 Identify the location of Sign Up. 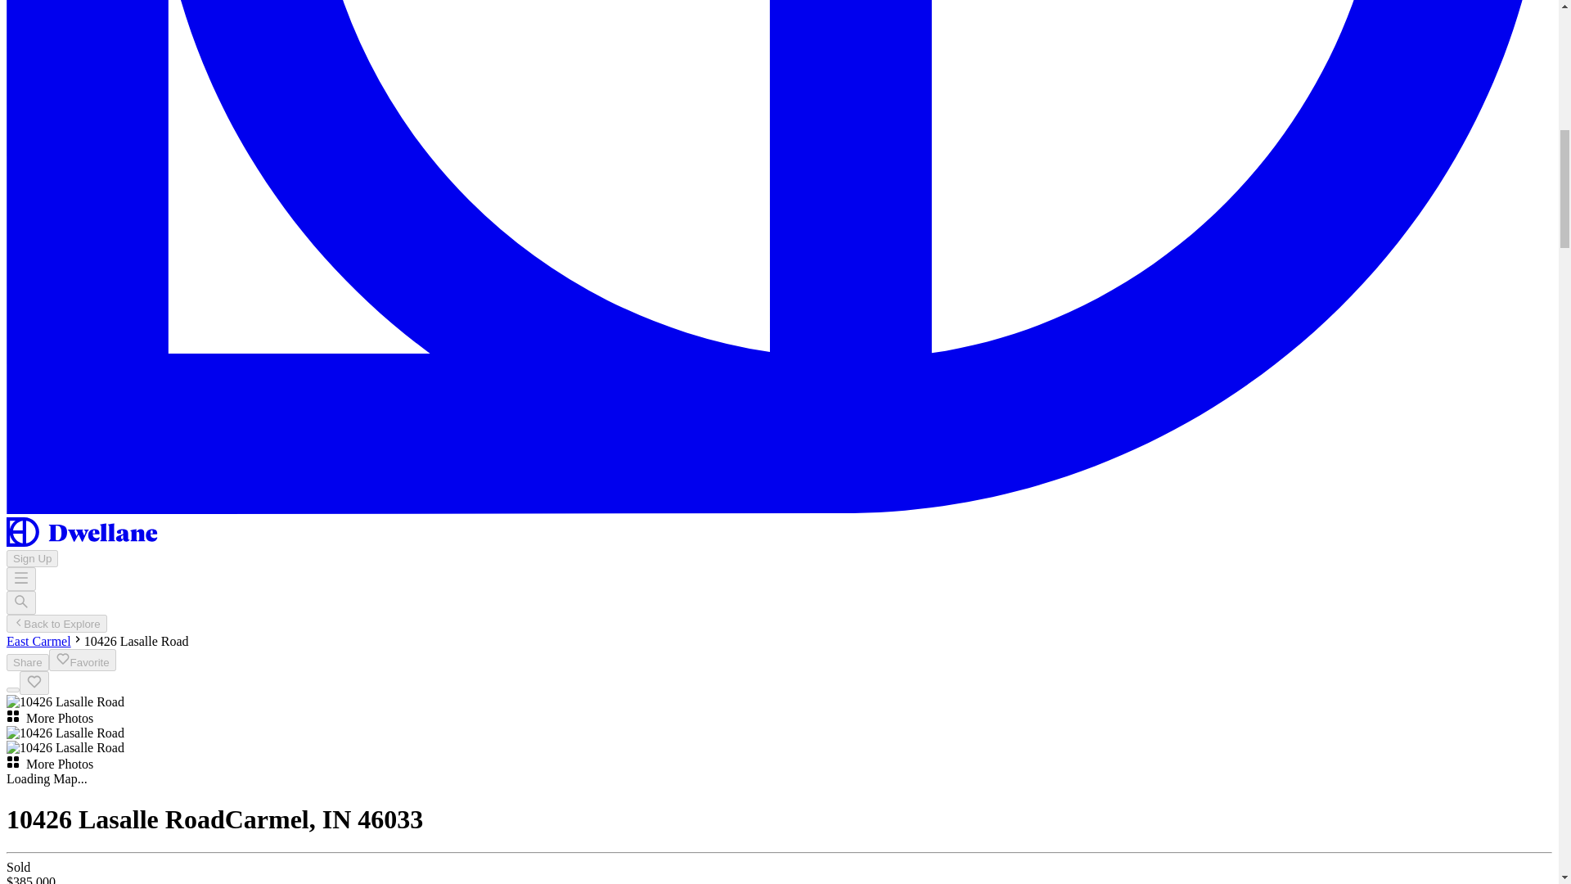
(32, 558).